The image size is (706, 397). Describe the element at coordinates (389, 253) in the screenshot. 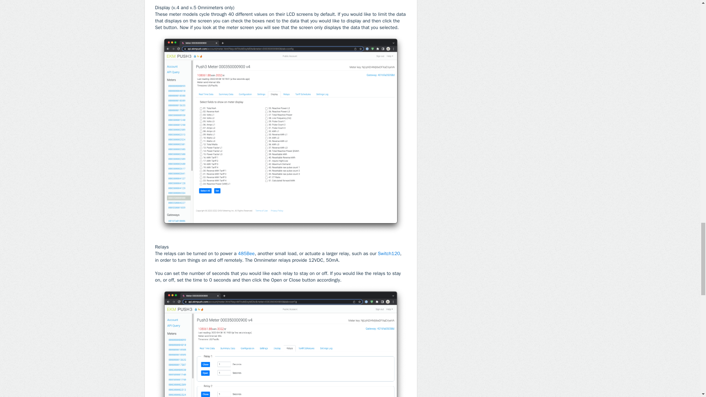

I see `Switch120` at that location.